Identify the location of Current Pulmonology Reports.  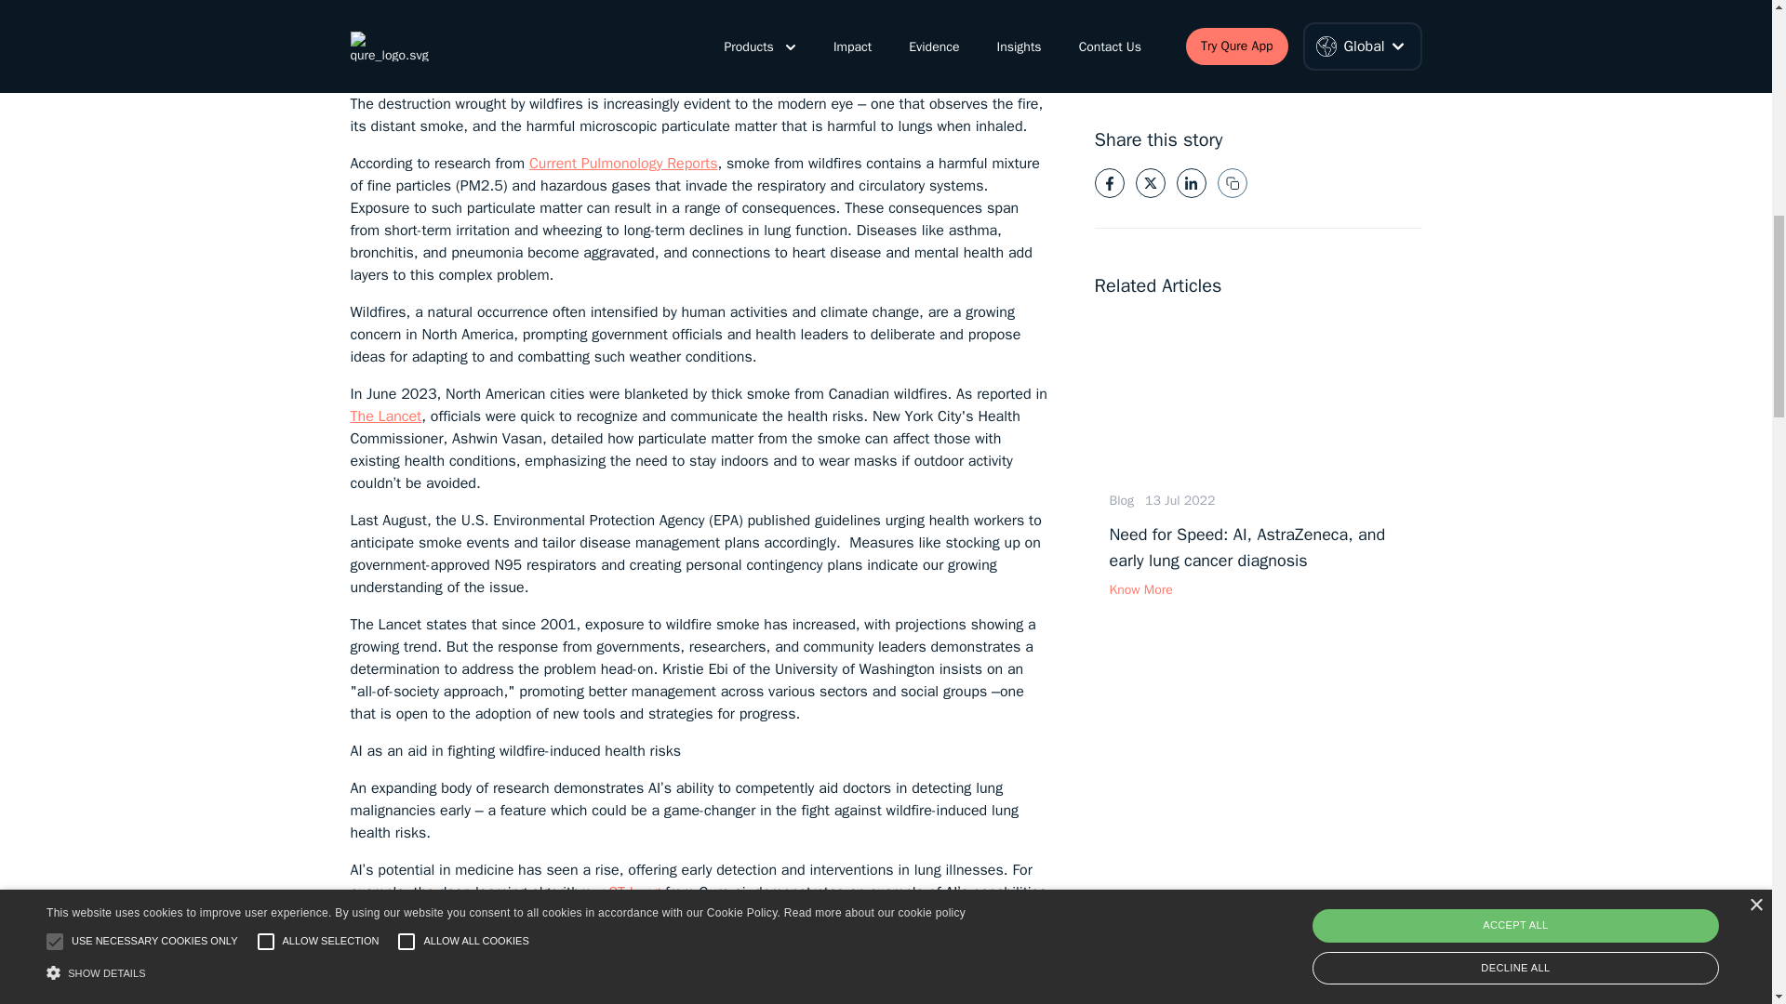
(623, 164).